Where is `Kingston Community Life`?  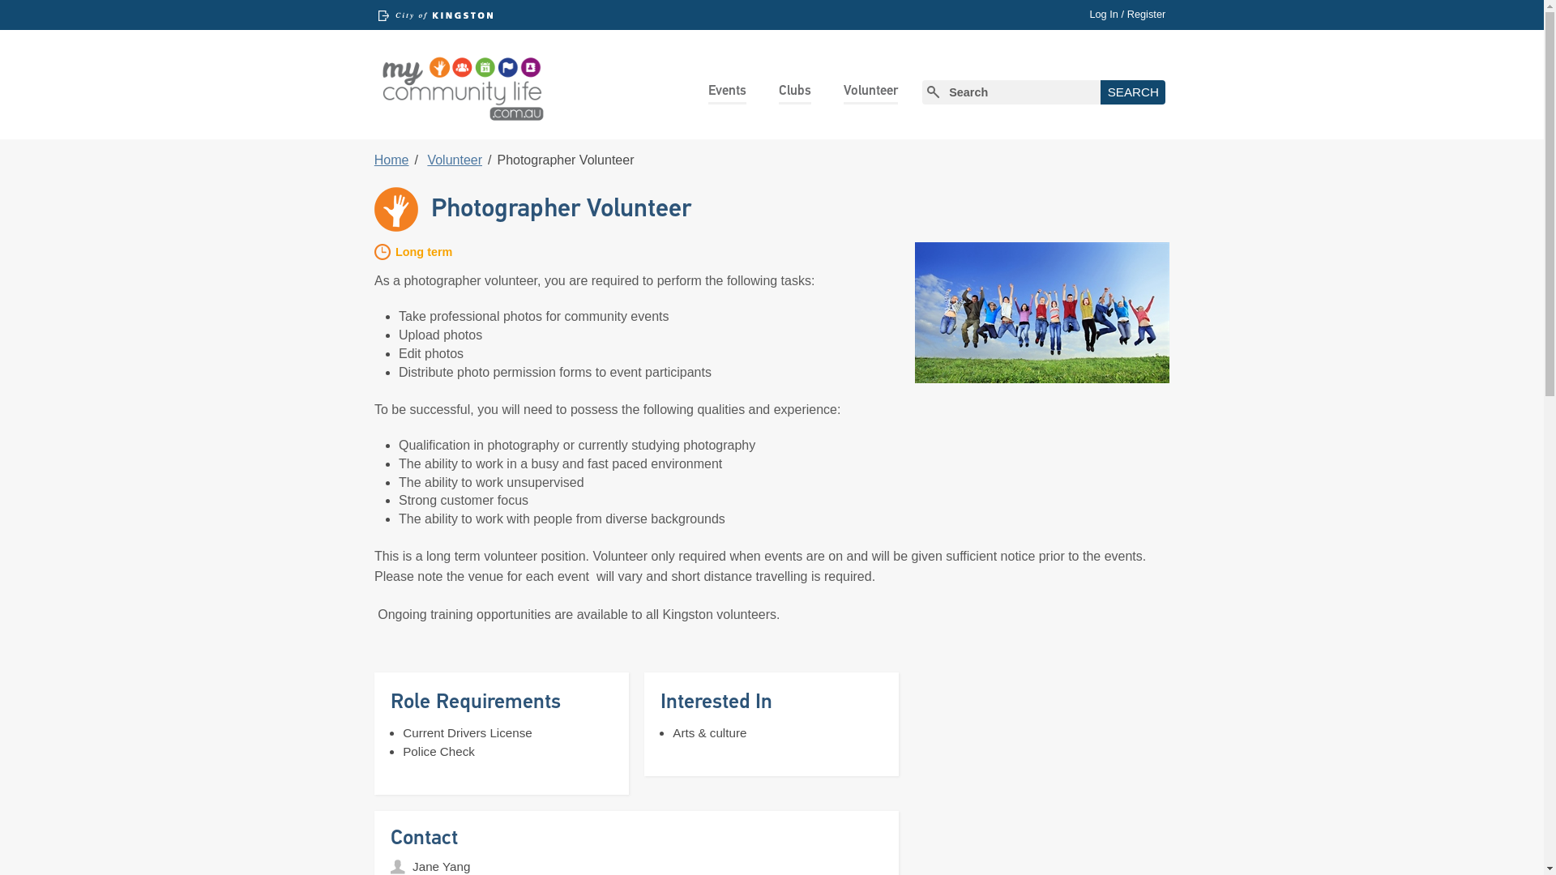
Kingston Community Life is located at coordinates (462, 86).